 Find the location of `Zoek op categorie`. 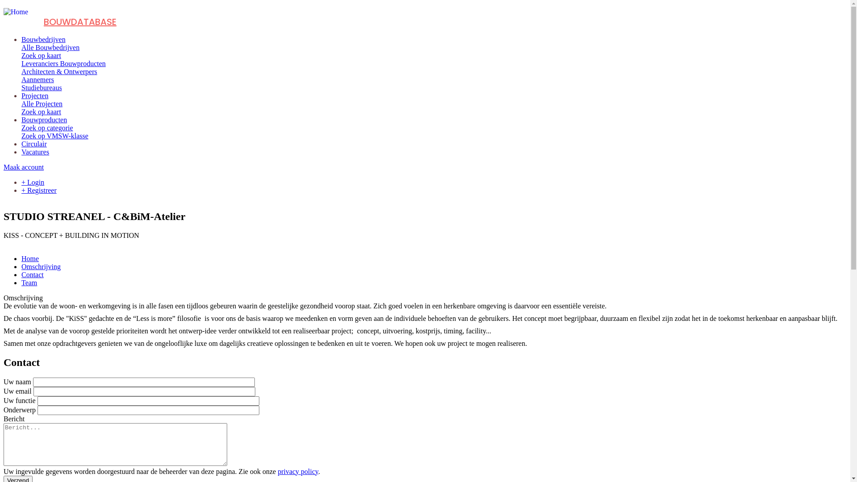

Zoek op categorie is located at coordinates (47, 128).